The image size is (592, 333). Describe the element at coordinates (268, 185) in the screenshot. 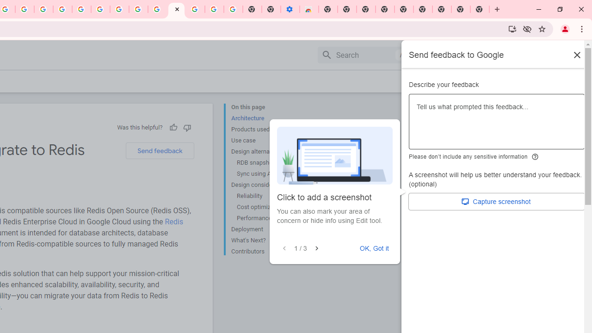

I see `Design considerations` at that location.